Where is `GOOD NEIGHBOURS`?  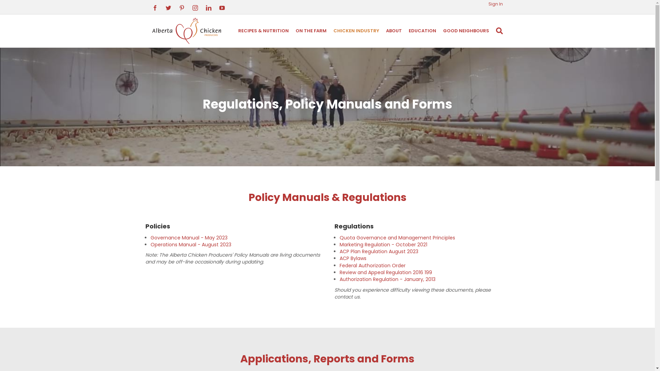 GOOD NEIGHBOURS is located at coordinates (466, 31).